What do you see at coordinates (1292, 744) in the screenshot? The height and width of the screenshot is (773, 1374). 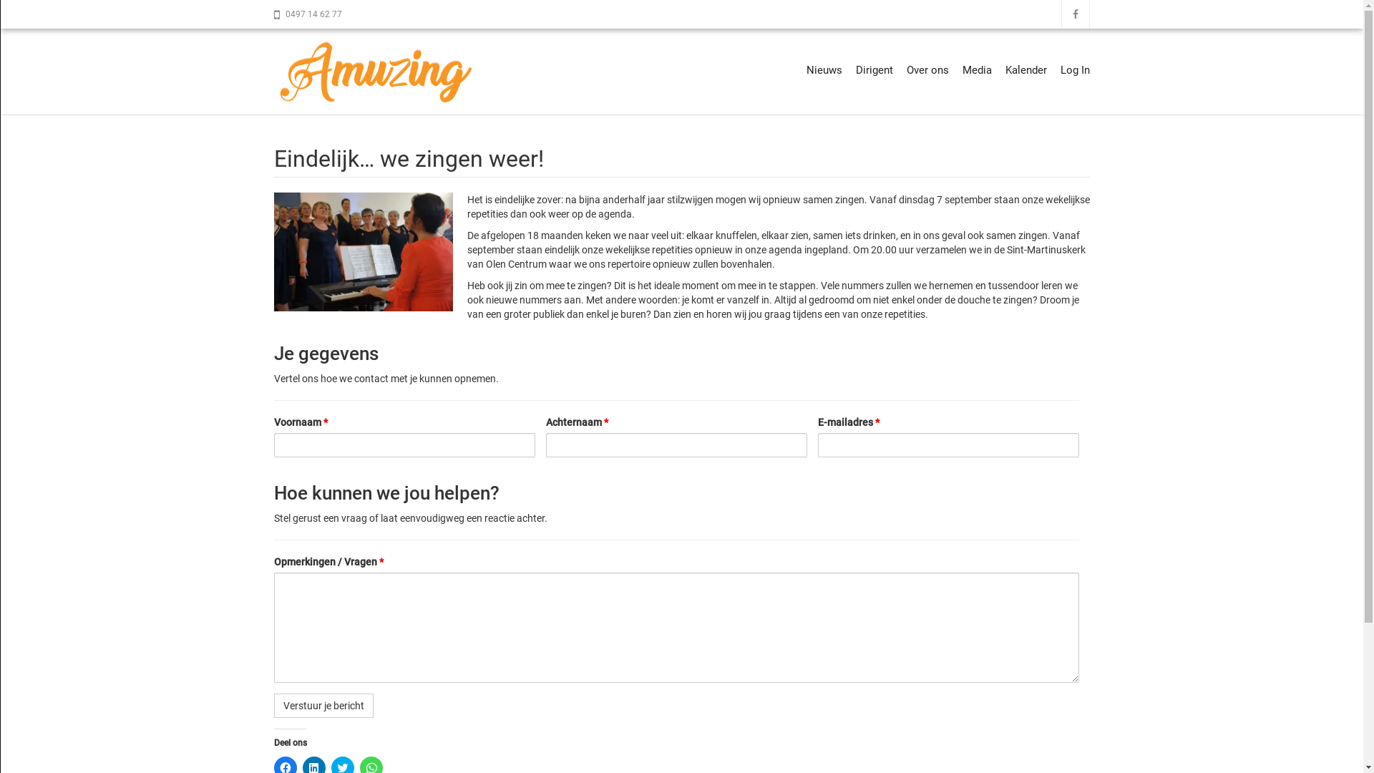 I see `Sluiten en bevestigen` at bounding box center [1292, 744].